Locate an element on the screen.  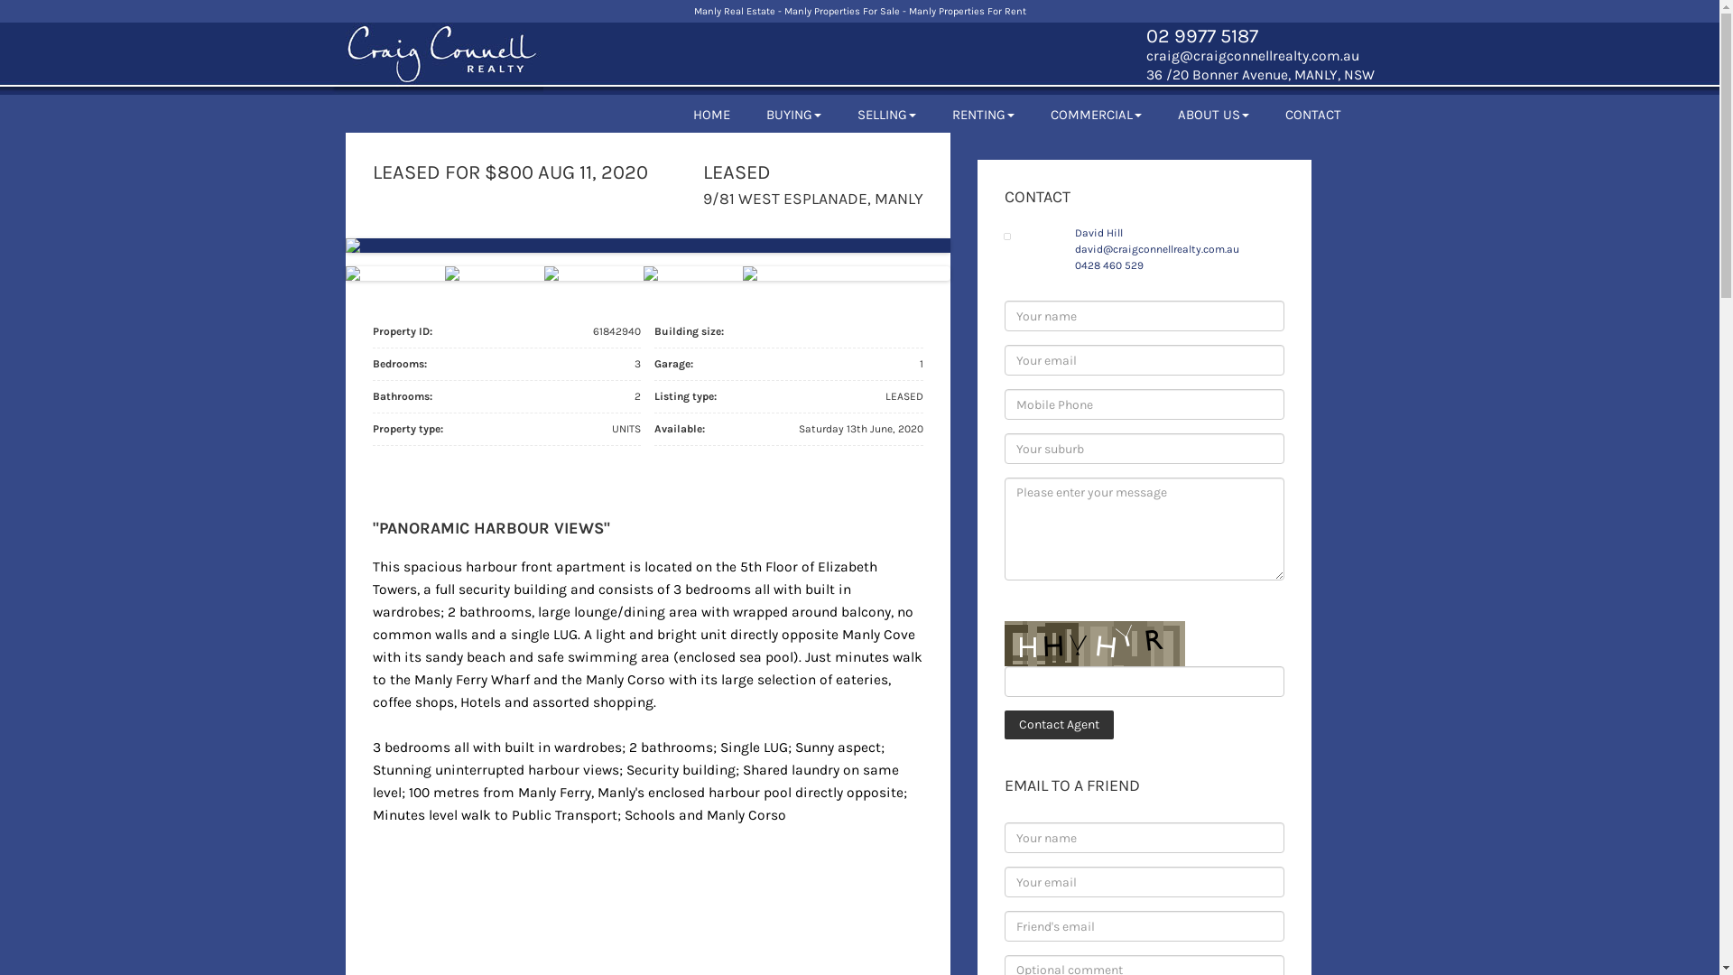
0428 460 529 is located at coordinates (1108, 265).